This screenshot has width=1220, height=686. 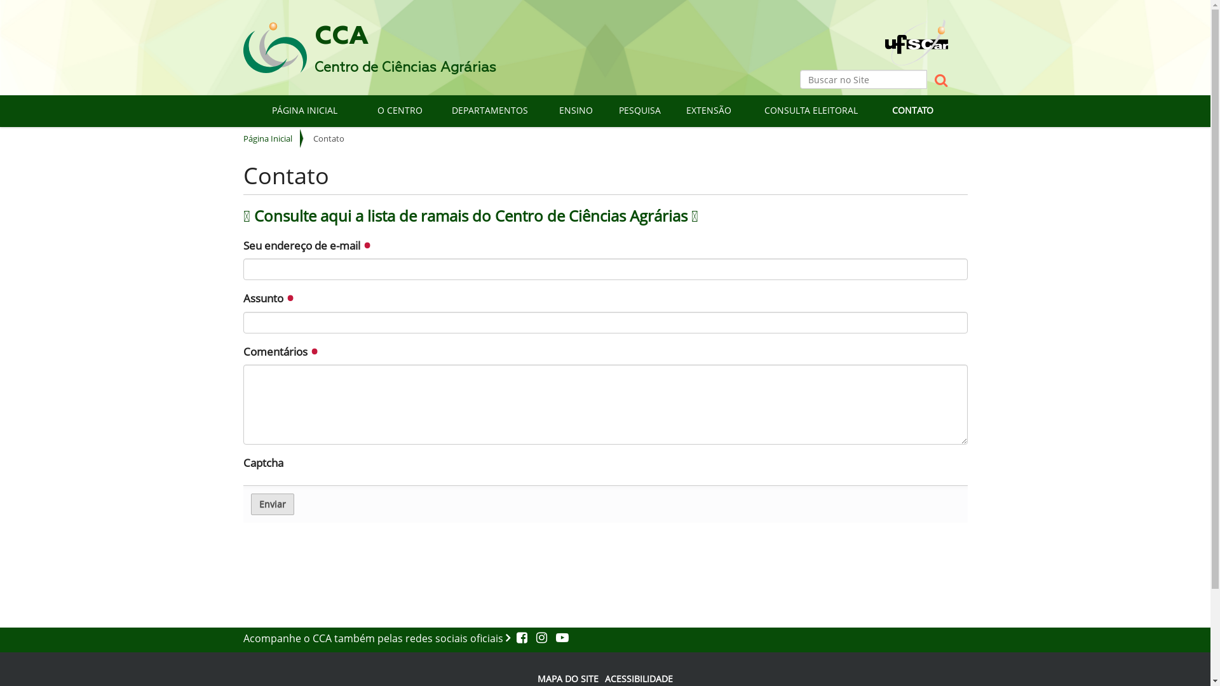 What do you see at coordinates (568, 678) in the screenshot?
I see `MAPA DO SITE` at bounding box center [568, 678].